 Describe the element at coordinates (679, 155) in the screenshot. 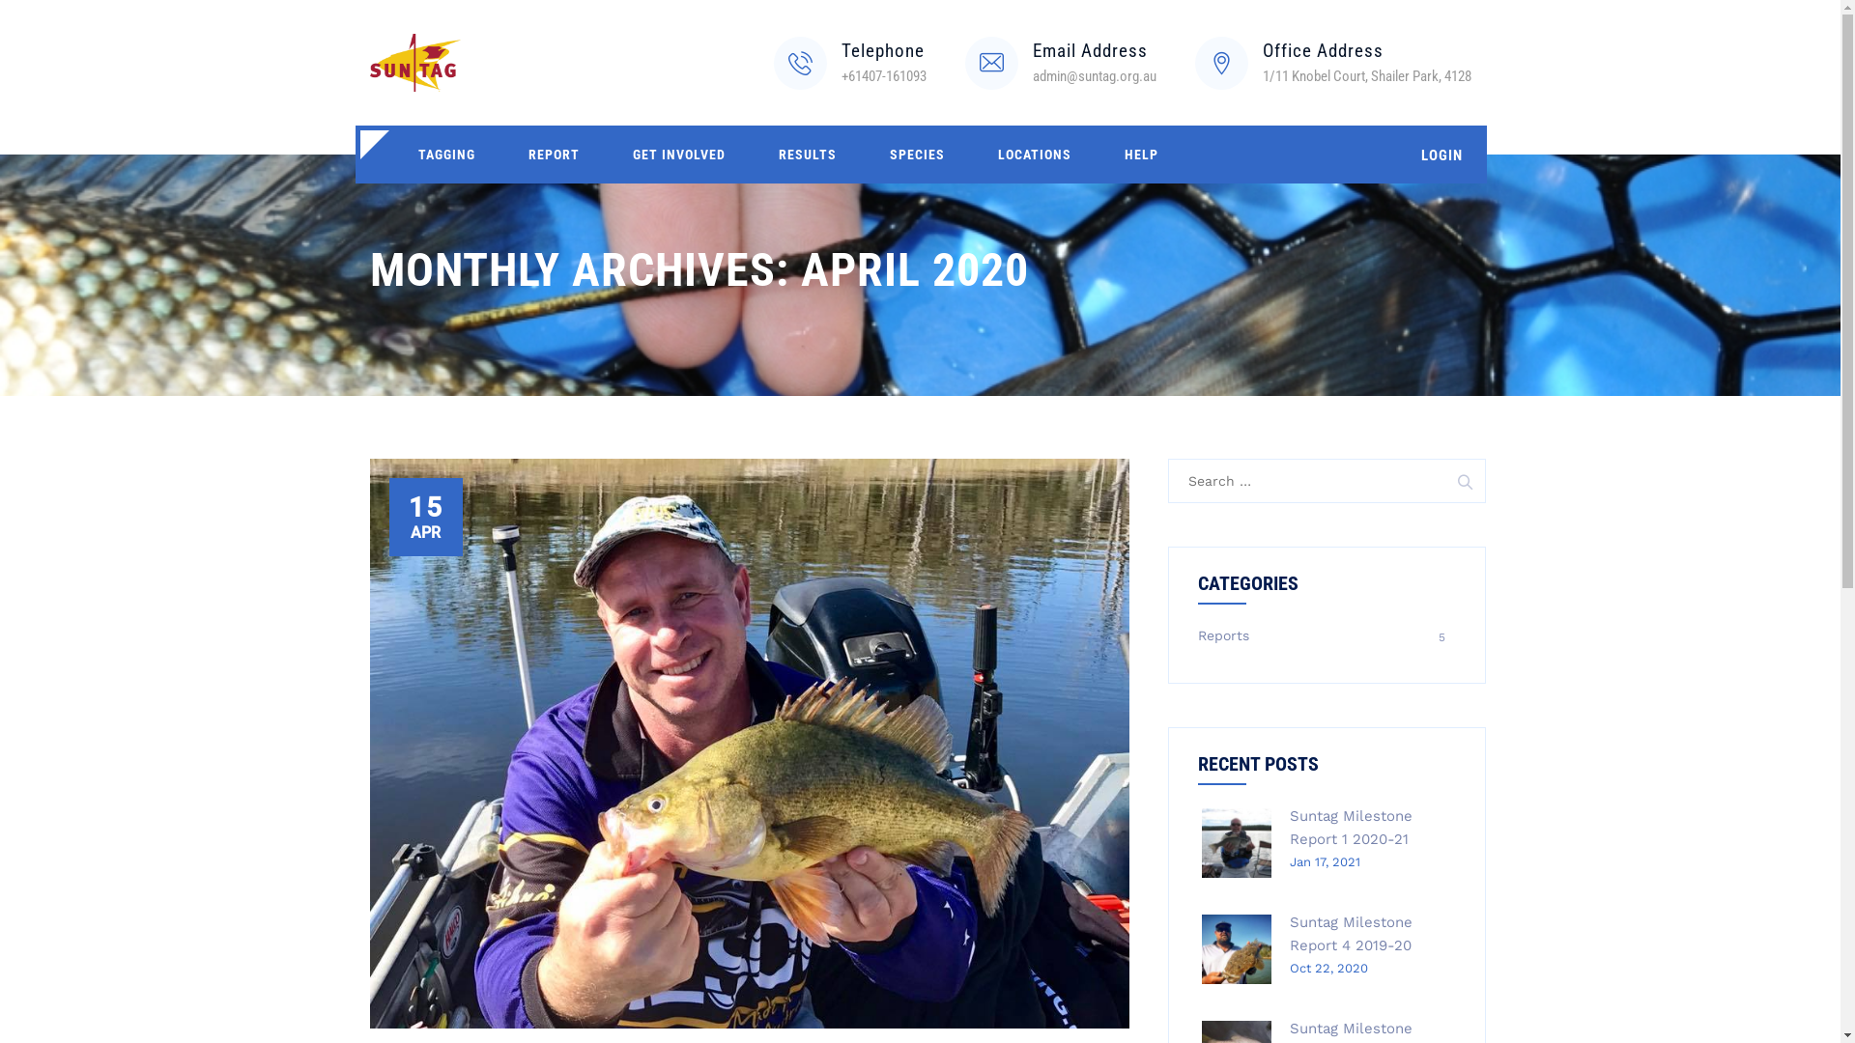

I see `GET INVOLVED` at that location.